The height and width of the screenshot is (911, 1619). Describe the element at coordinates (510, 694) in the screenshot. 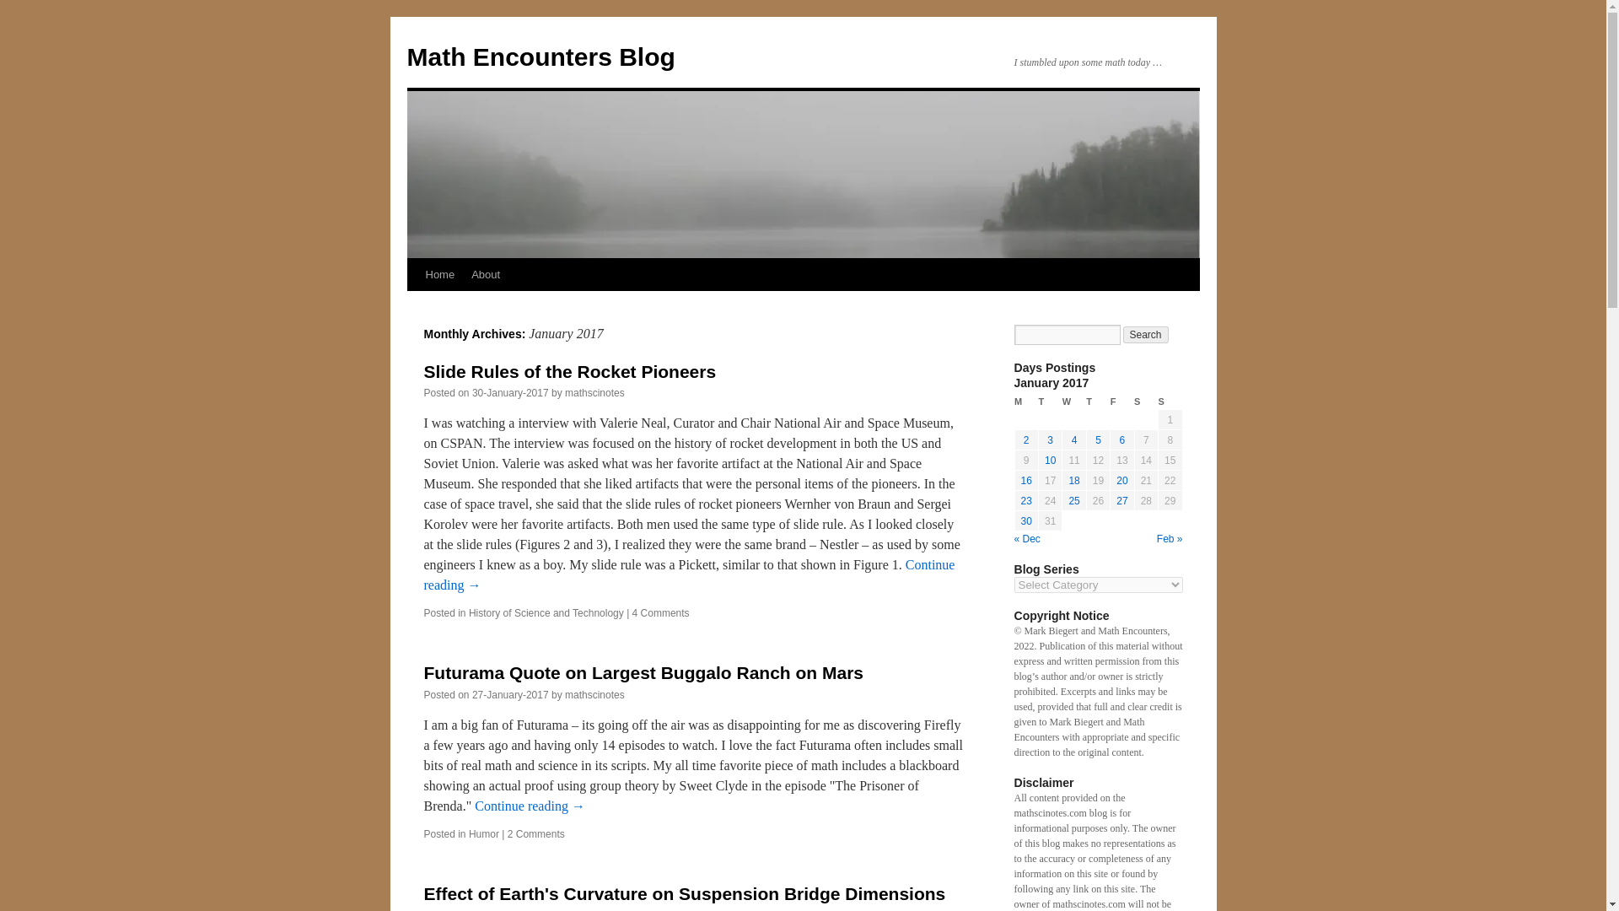

I see `27-January-2017` at that location.